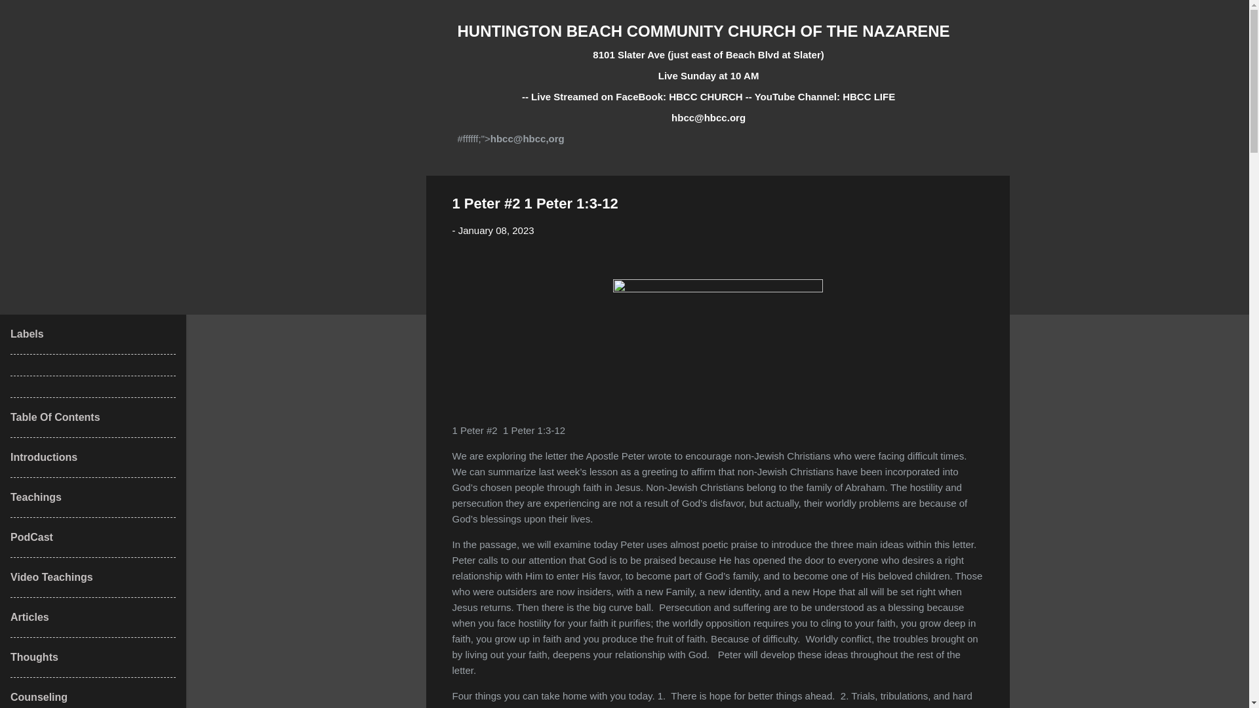 The image size is (1259, 708). Describe the element at coordinates (496, 230) in the screenshot. I see `permanent link` at that location.